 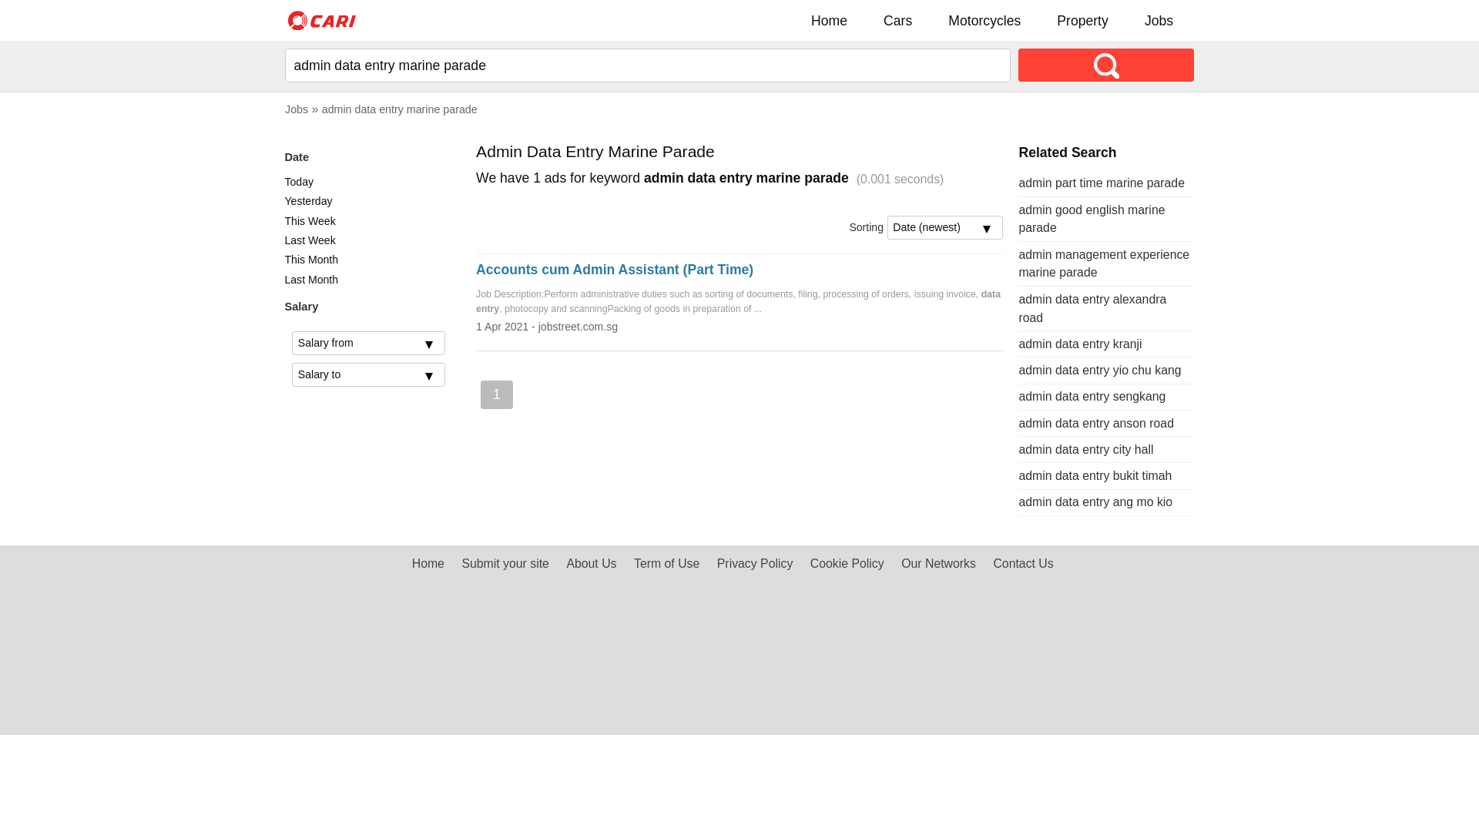 What do you see at coordinates (1082, 20) in the screenshot?
I see `Property` at bounding box center [1082, 20].